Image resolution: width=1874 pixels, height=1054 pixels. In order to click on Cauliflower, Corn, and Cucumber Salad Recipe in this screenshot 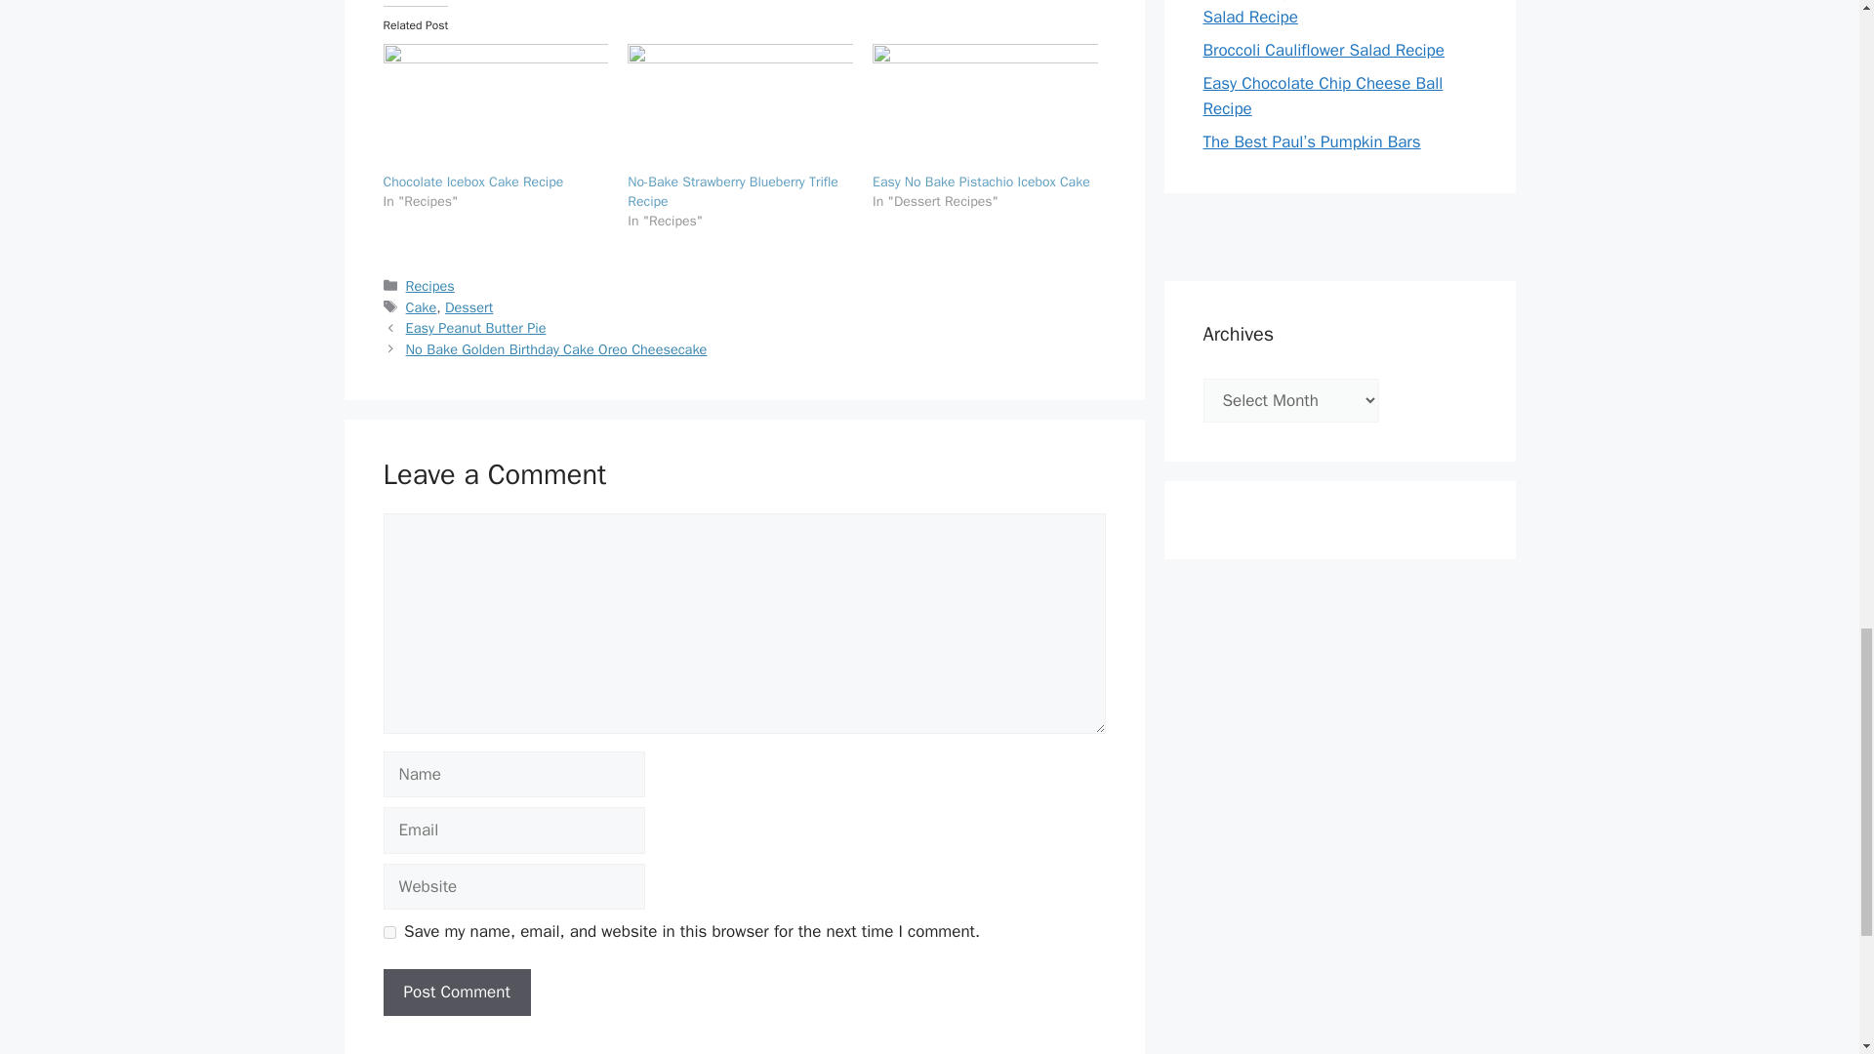, I will do `click(1321, 14)`.